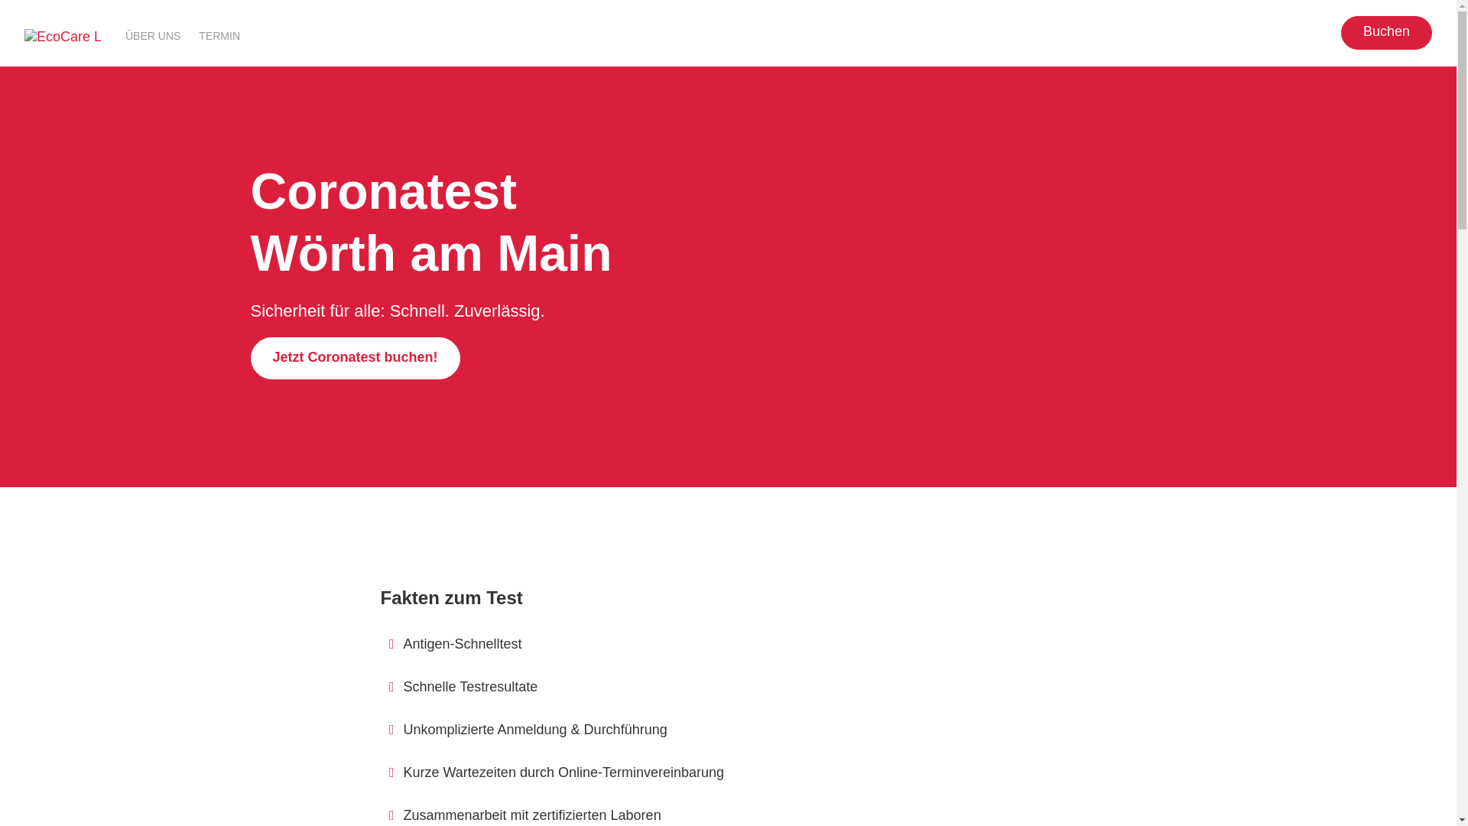 The height and width of the screenshot is (826, 1468). What do you see at coordinates (356, 358) in the screenshot?
I see `Jetzt Coronatest buchen!` at bounding box center [356, 358].